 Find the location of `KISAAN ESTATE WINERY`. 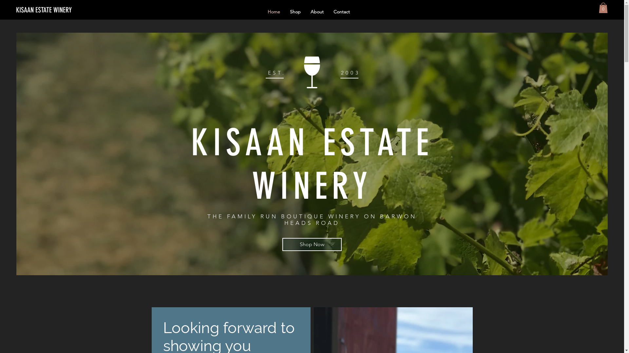

KISAAN ESTATE WINERY is located at coordinates (59, 10).